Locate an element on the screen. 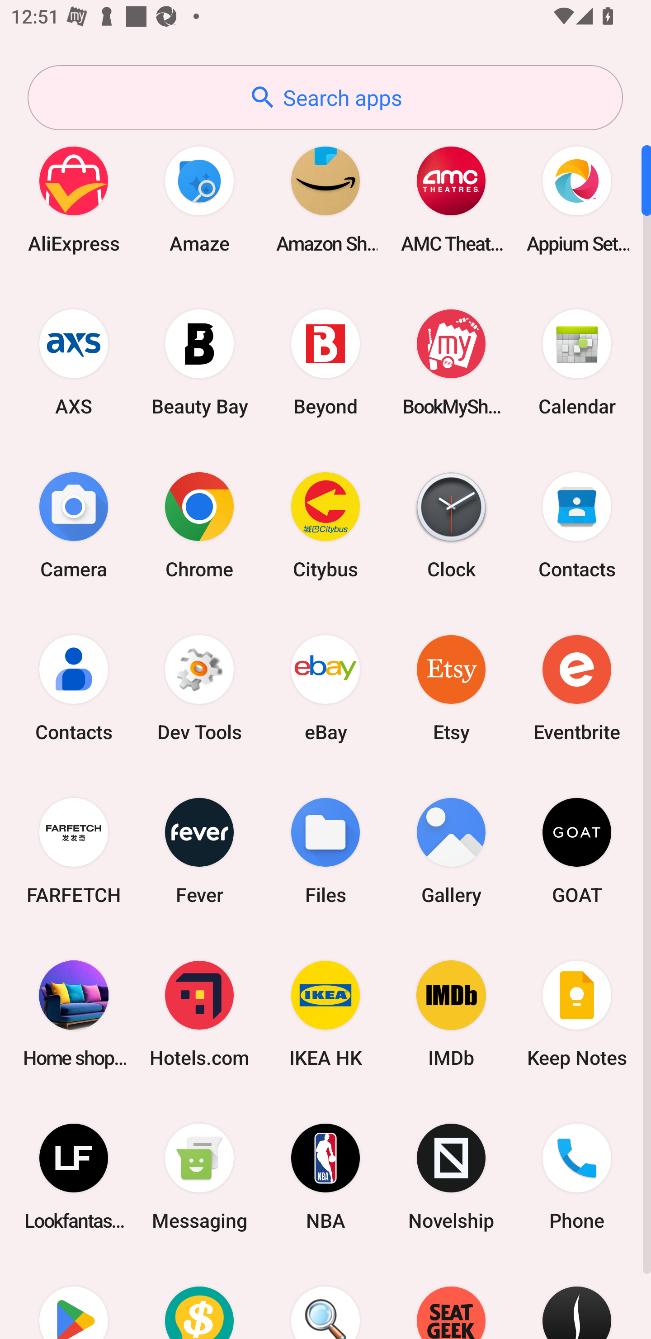  Gallery is located at coordinates (451, 850).